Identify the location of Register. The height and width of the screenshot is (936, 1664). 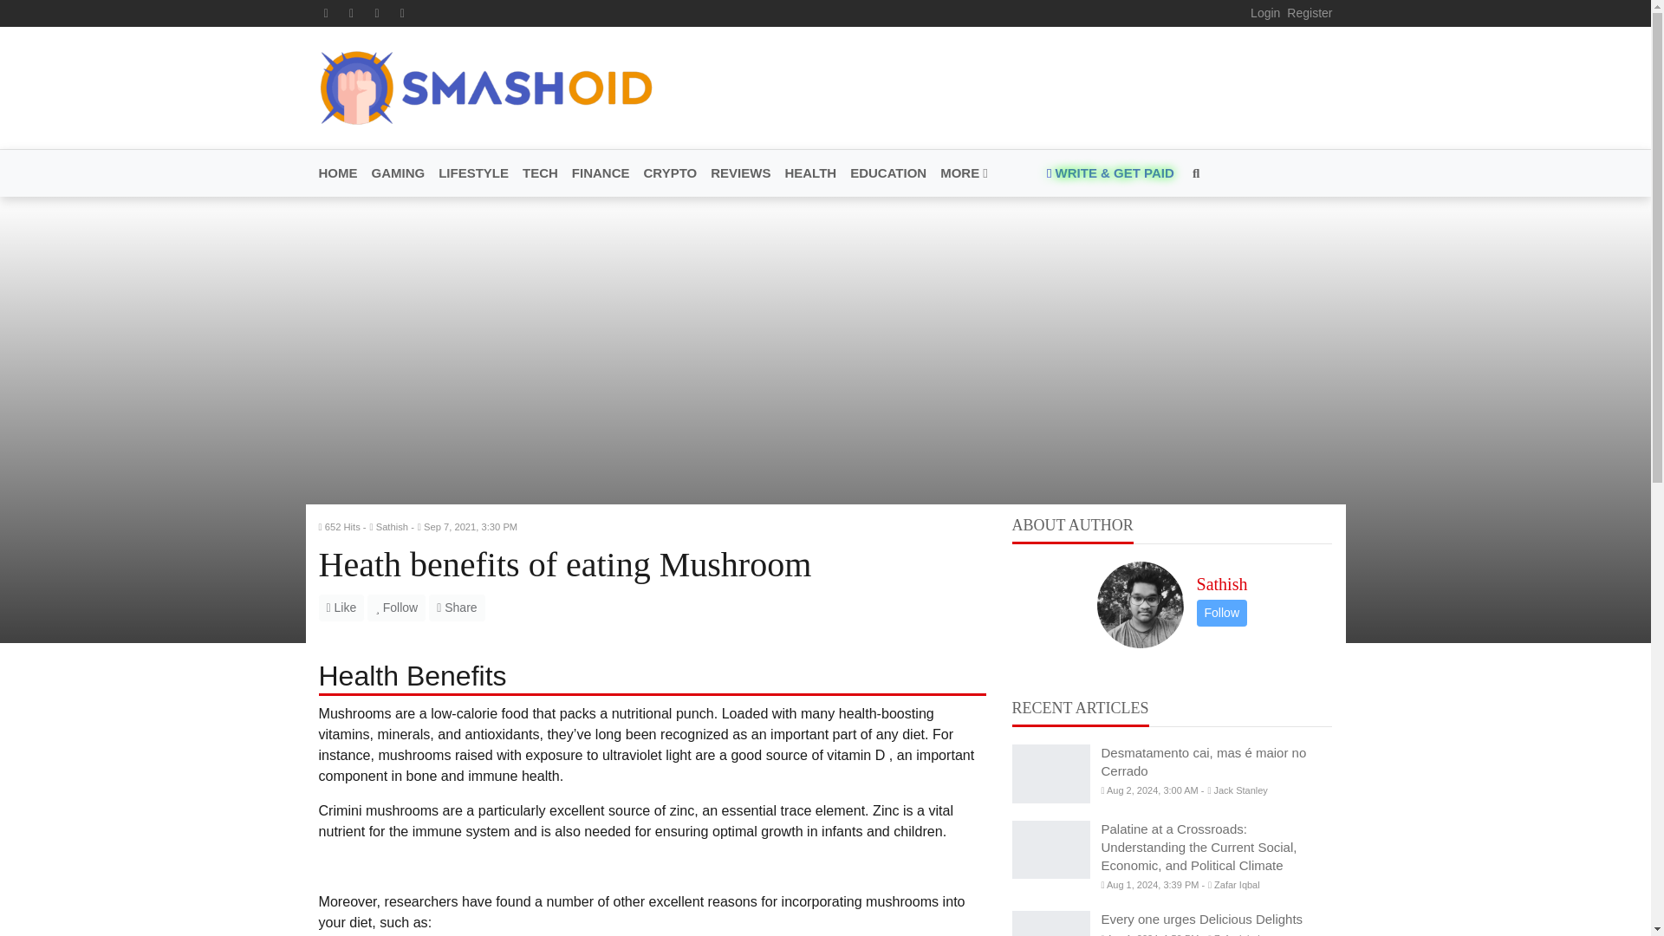
(1309, 12).